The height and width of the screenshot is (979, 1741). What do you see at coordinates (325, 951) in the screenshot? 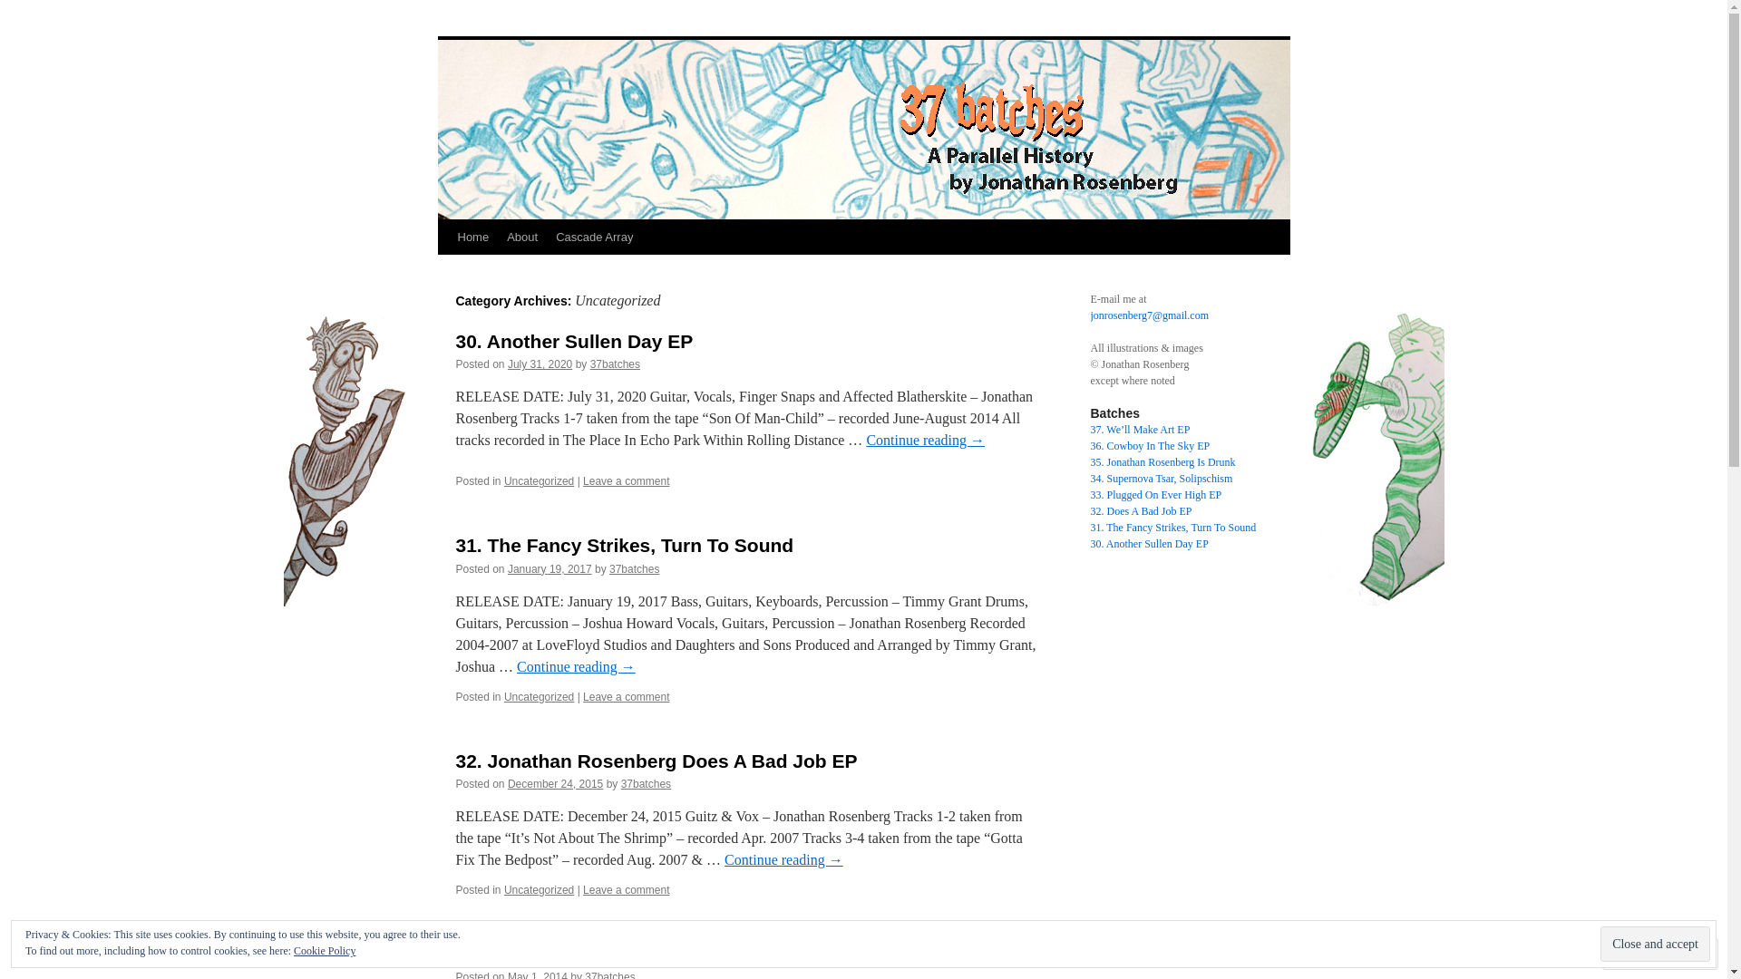
I see `Cookie Policy` at bounding box center [325, 951].